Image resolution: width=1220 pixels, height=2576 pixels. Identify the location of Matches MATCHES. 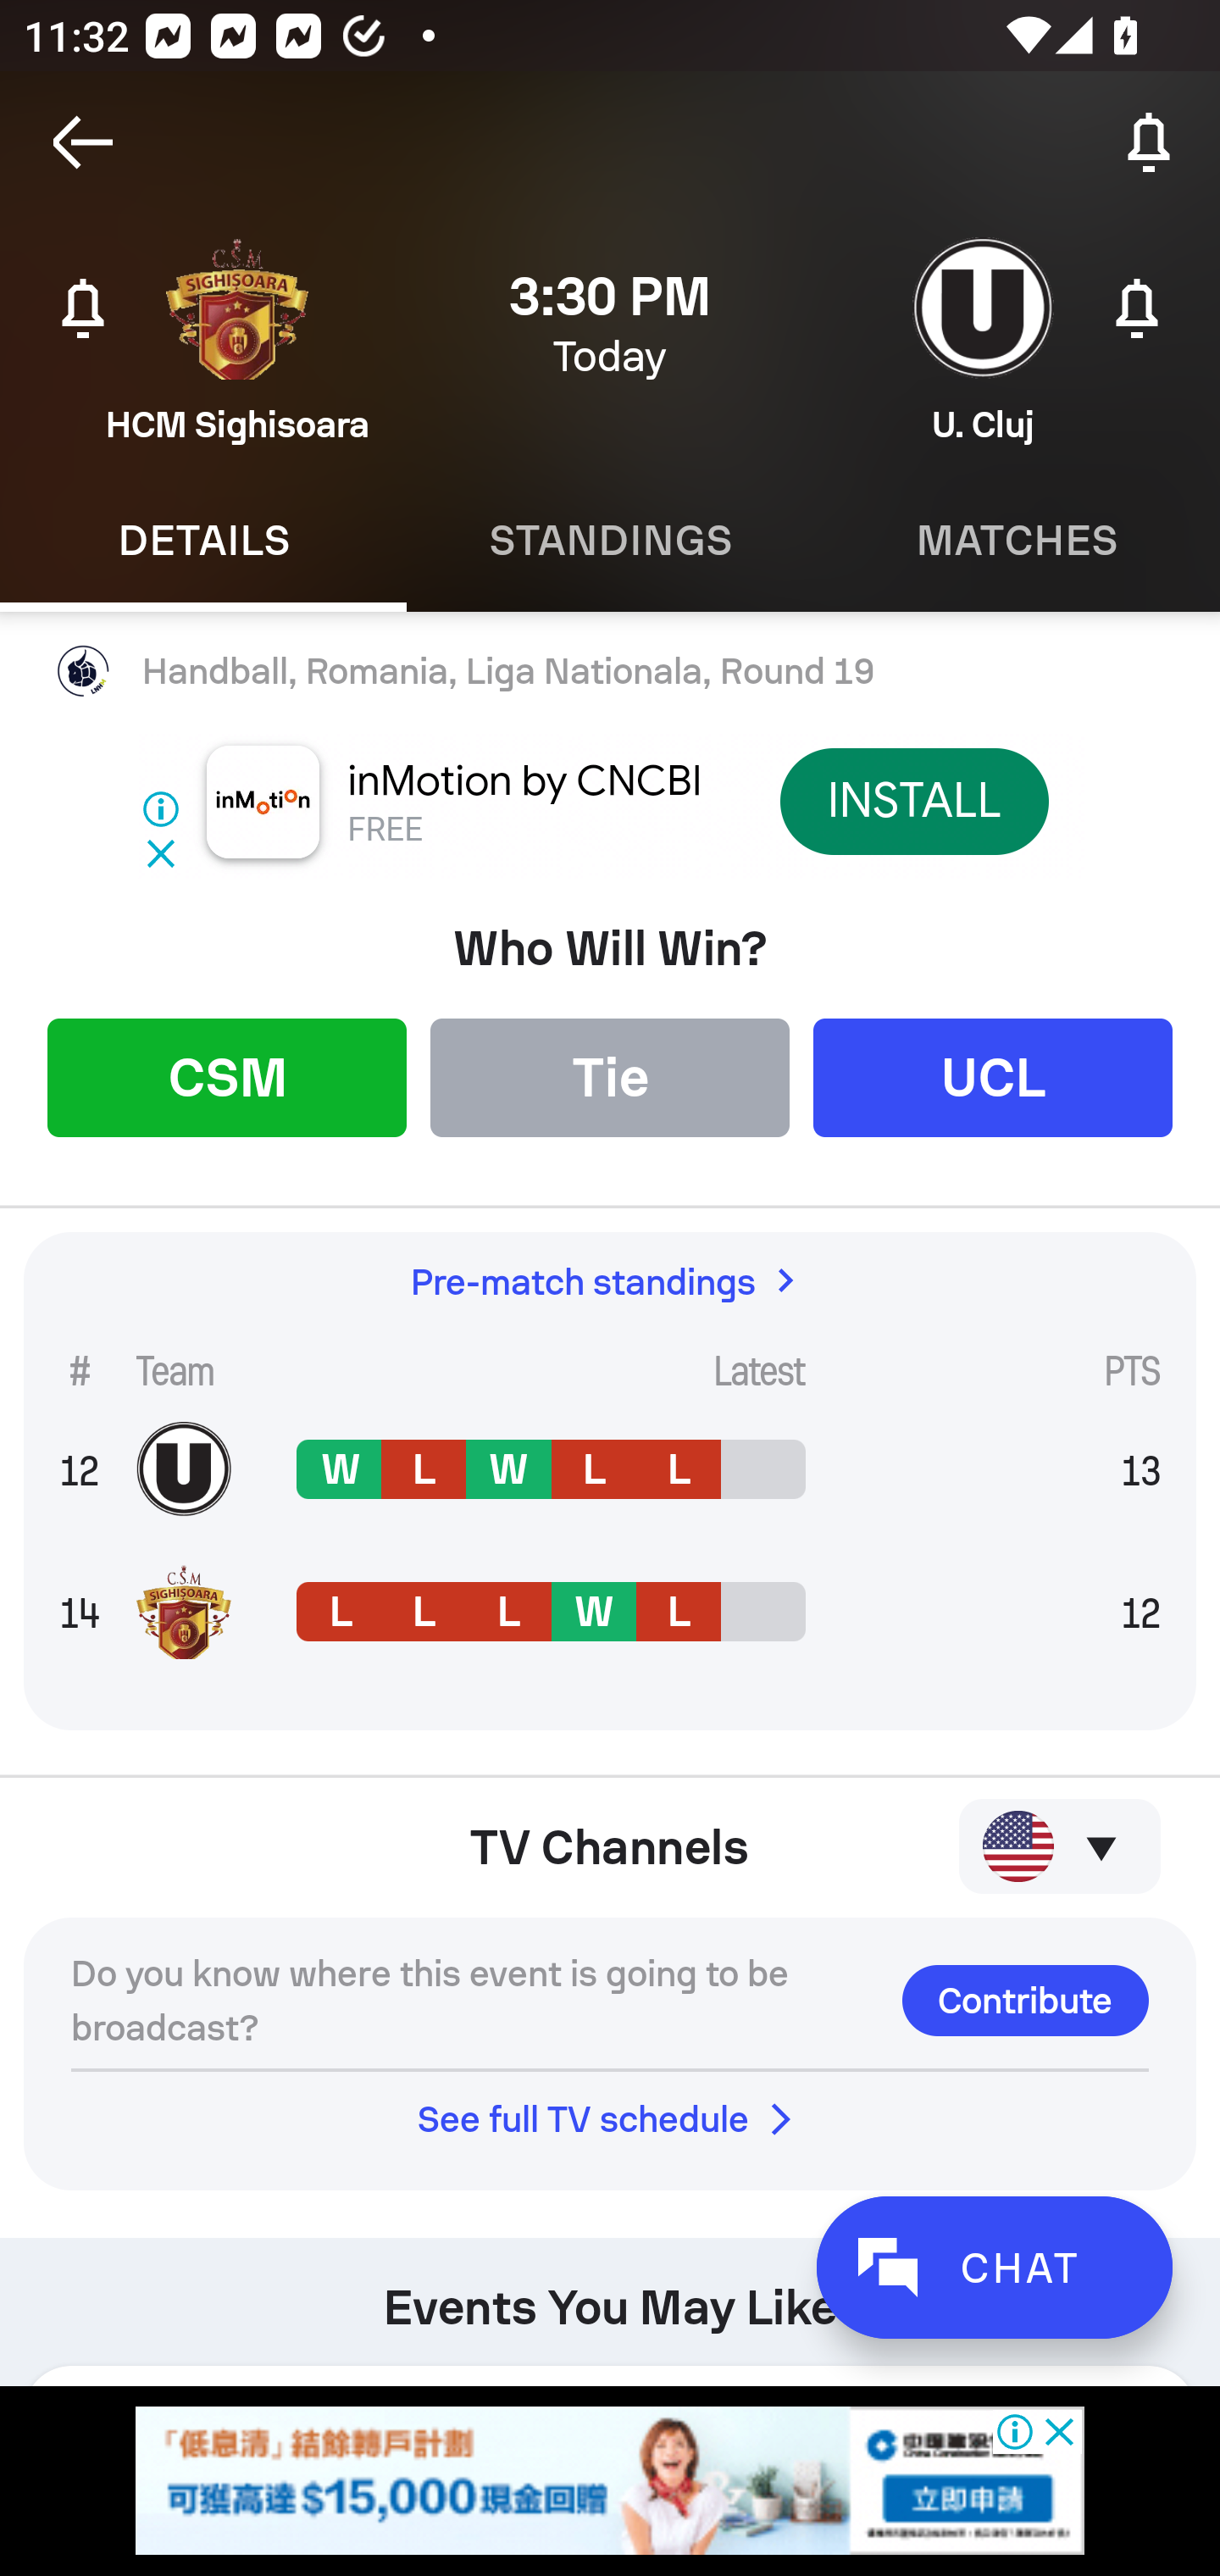
(1017, 541).